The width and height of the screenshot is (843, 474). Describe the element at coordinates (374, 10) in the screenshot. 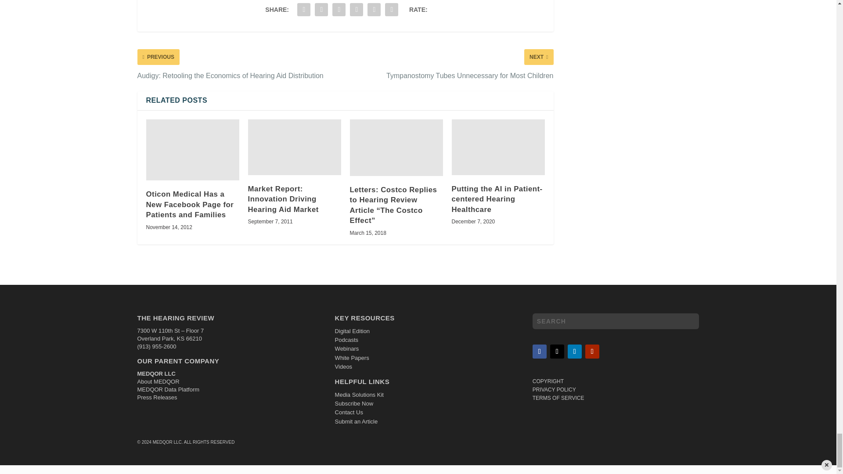

I see `Share "HR 2008 Web Site Review" via Email` at that location.